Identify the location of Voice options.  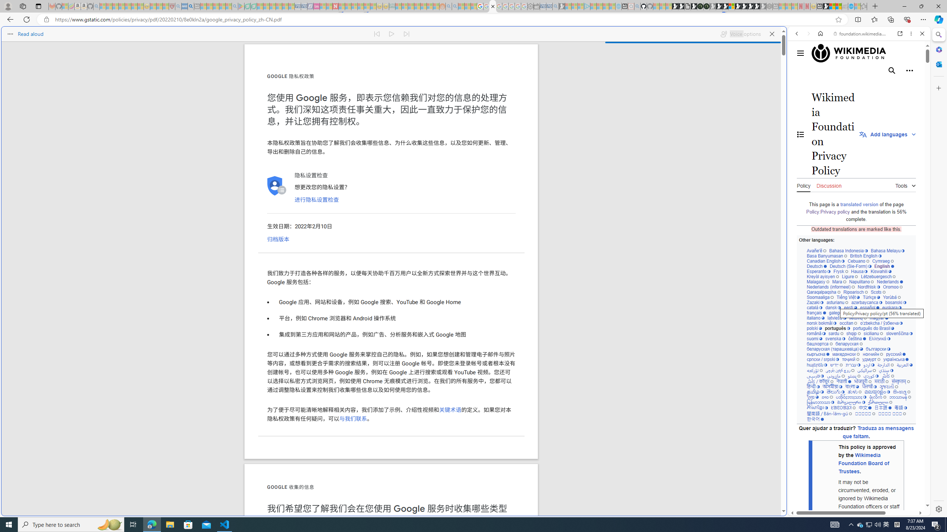
(740, 34).